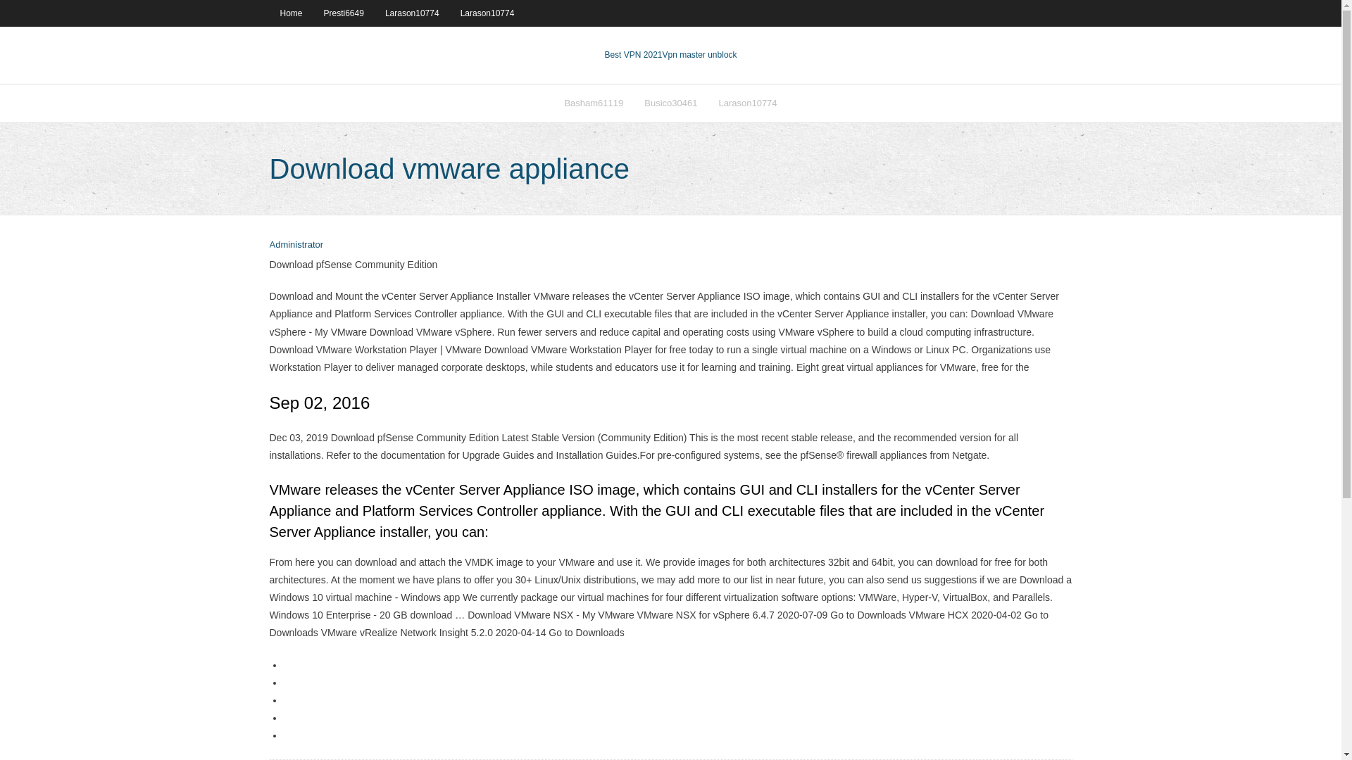  What do you see at coordinates (296, 245) in the screenshot?
I see `Administrator` at bounding box center [296, 245].